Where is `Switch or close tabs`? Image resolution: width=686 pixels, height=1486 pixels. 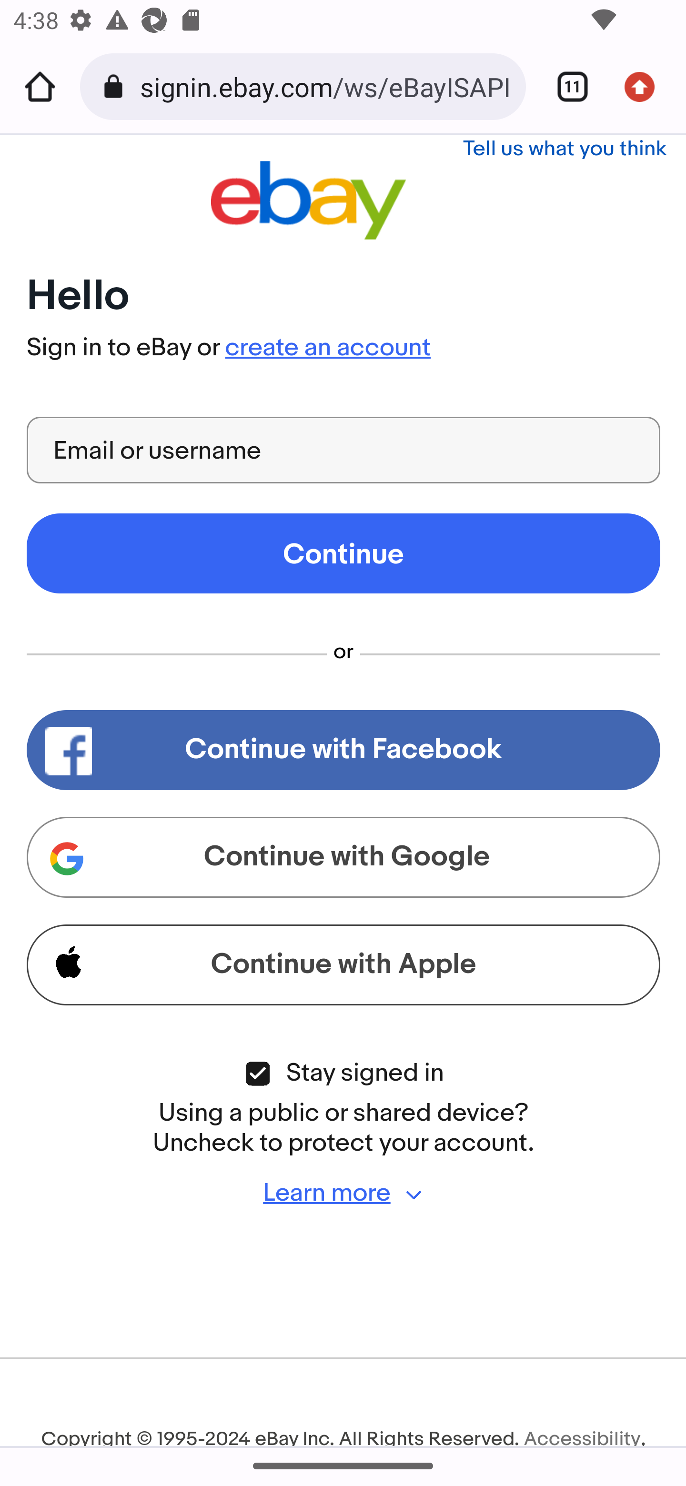 Switch or close tabs is located at coordinates (566, 87).